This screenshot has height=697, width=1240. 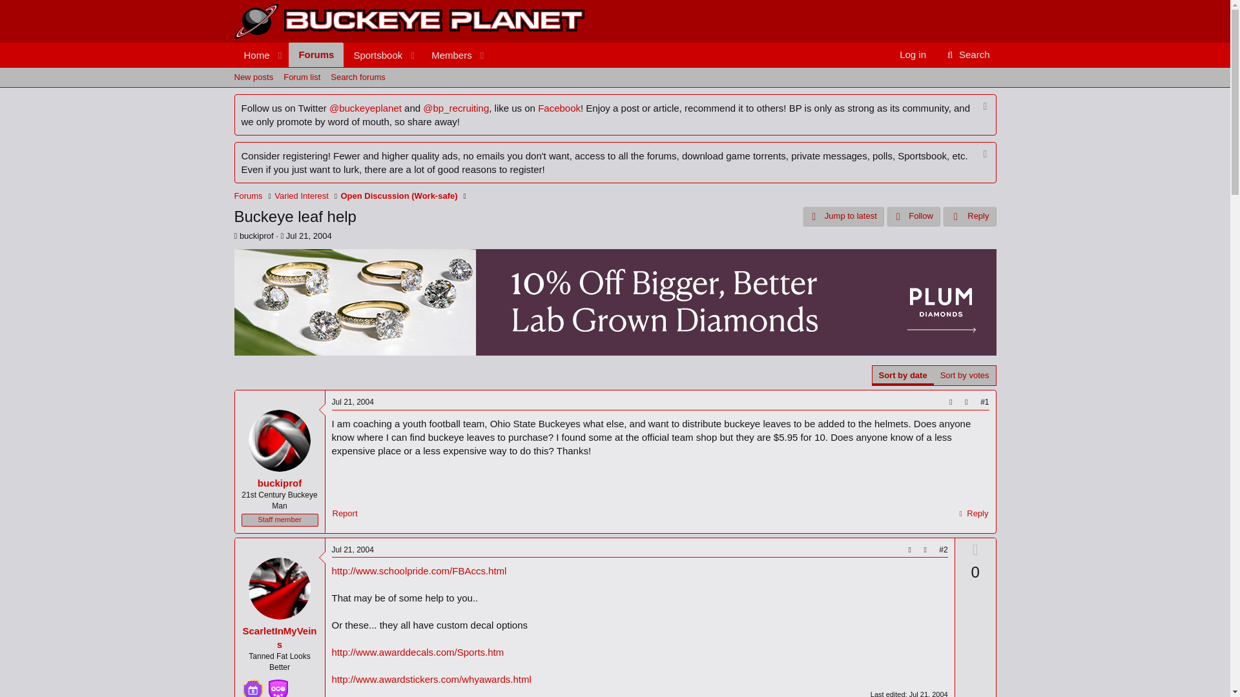 I want to click on Search forums, so click(x=967, y=54).